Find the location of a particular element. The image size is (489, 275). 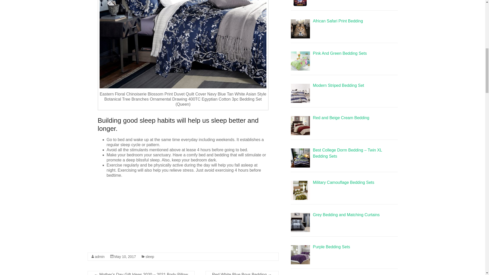

admin is located at coordinates (100, 257).